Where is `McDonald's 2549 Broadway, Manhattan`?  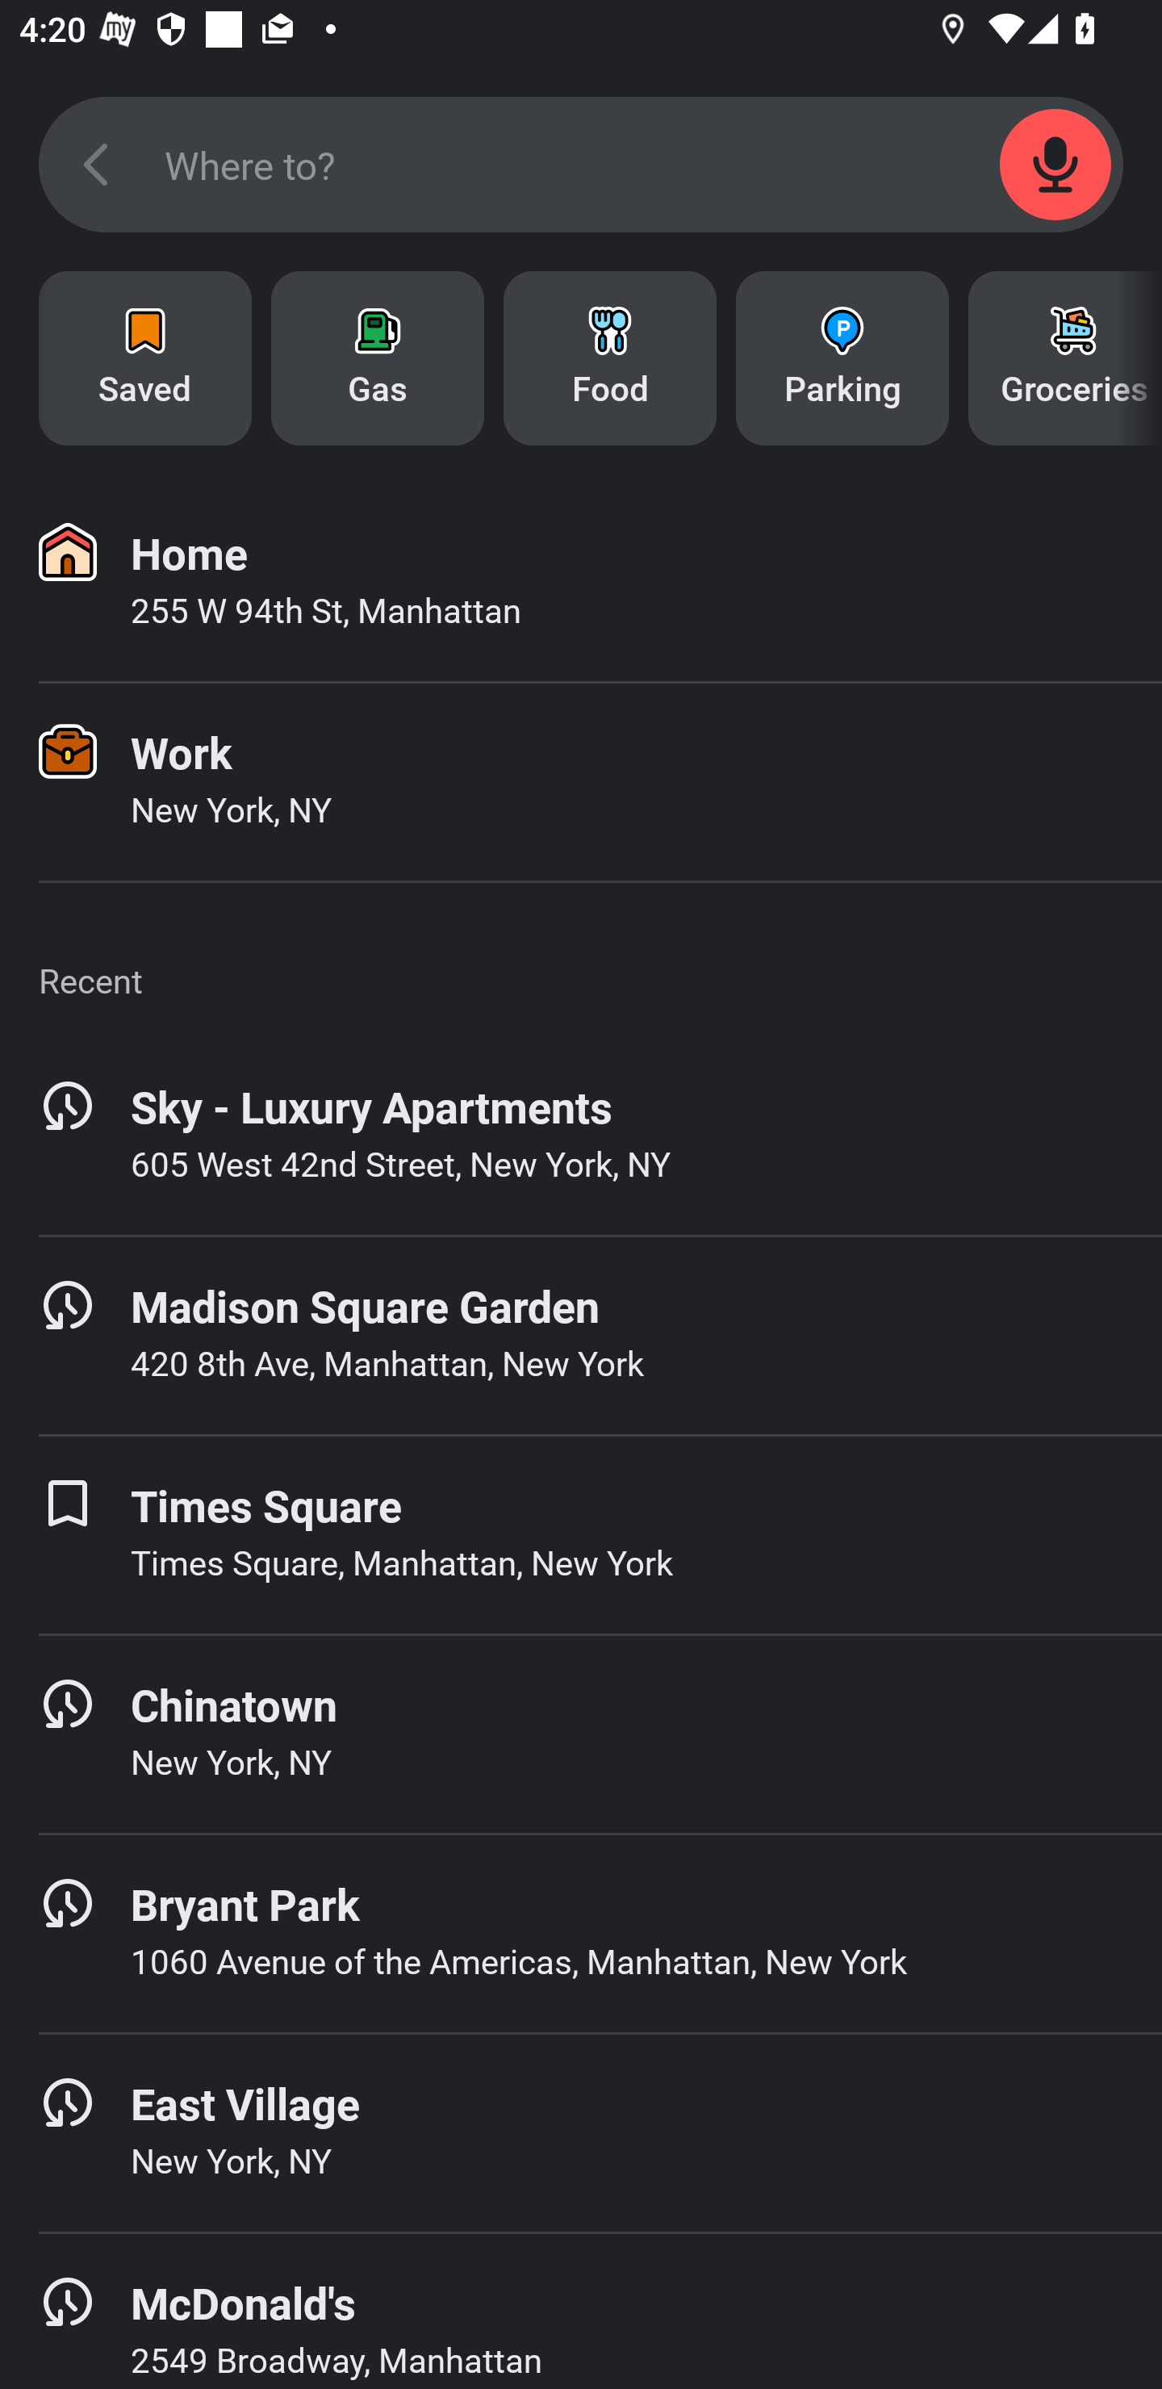
McDonald's 2549 Broadway, Manhattan is located at coordinates (581, 2312).